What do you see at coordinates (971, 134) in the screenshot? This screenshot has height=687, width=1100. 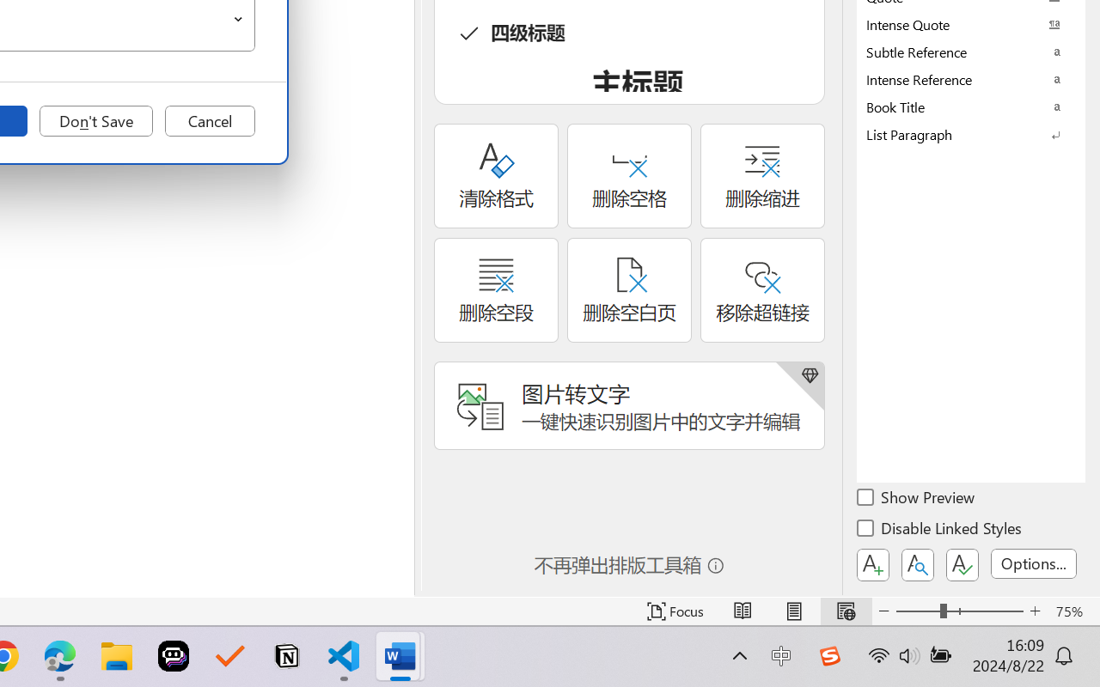 I see `List Paragraph` at bounding box center [971, 134].